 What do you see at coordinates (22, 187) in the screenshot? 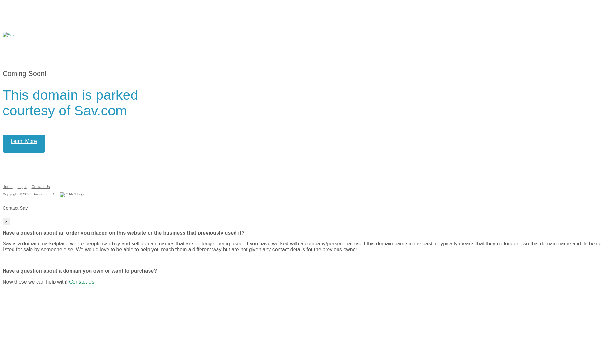
I see `Legal` at bounding box center [22, 187].